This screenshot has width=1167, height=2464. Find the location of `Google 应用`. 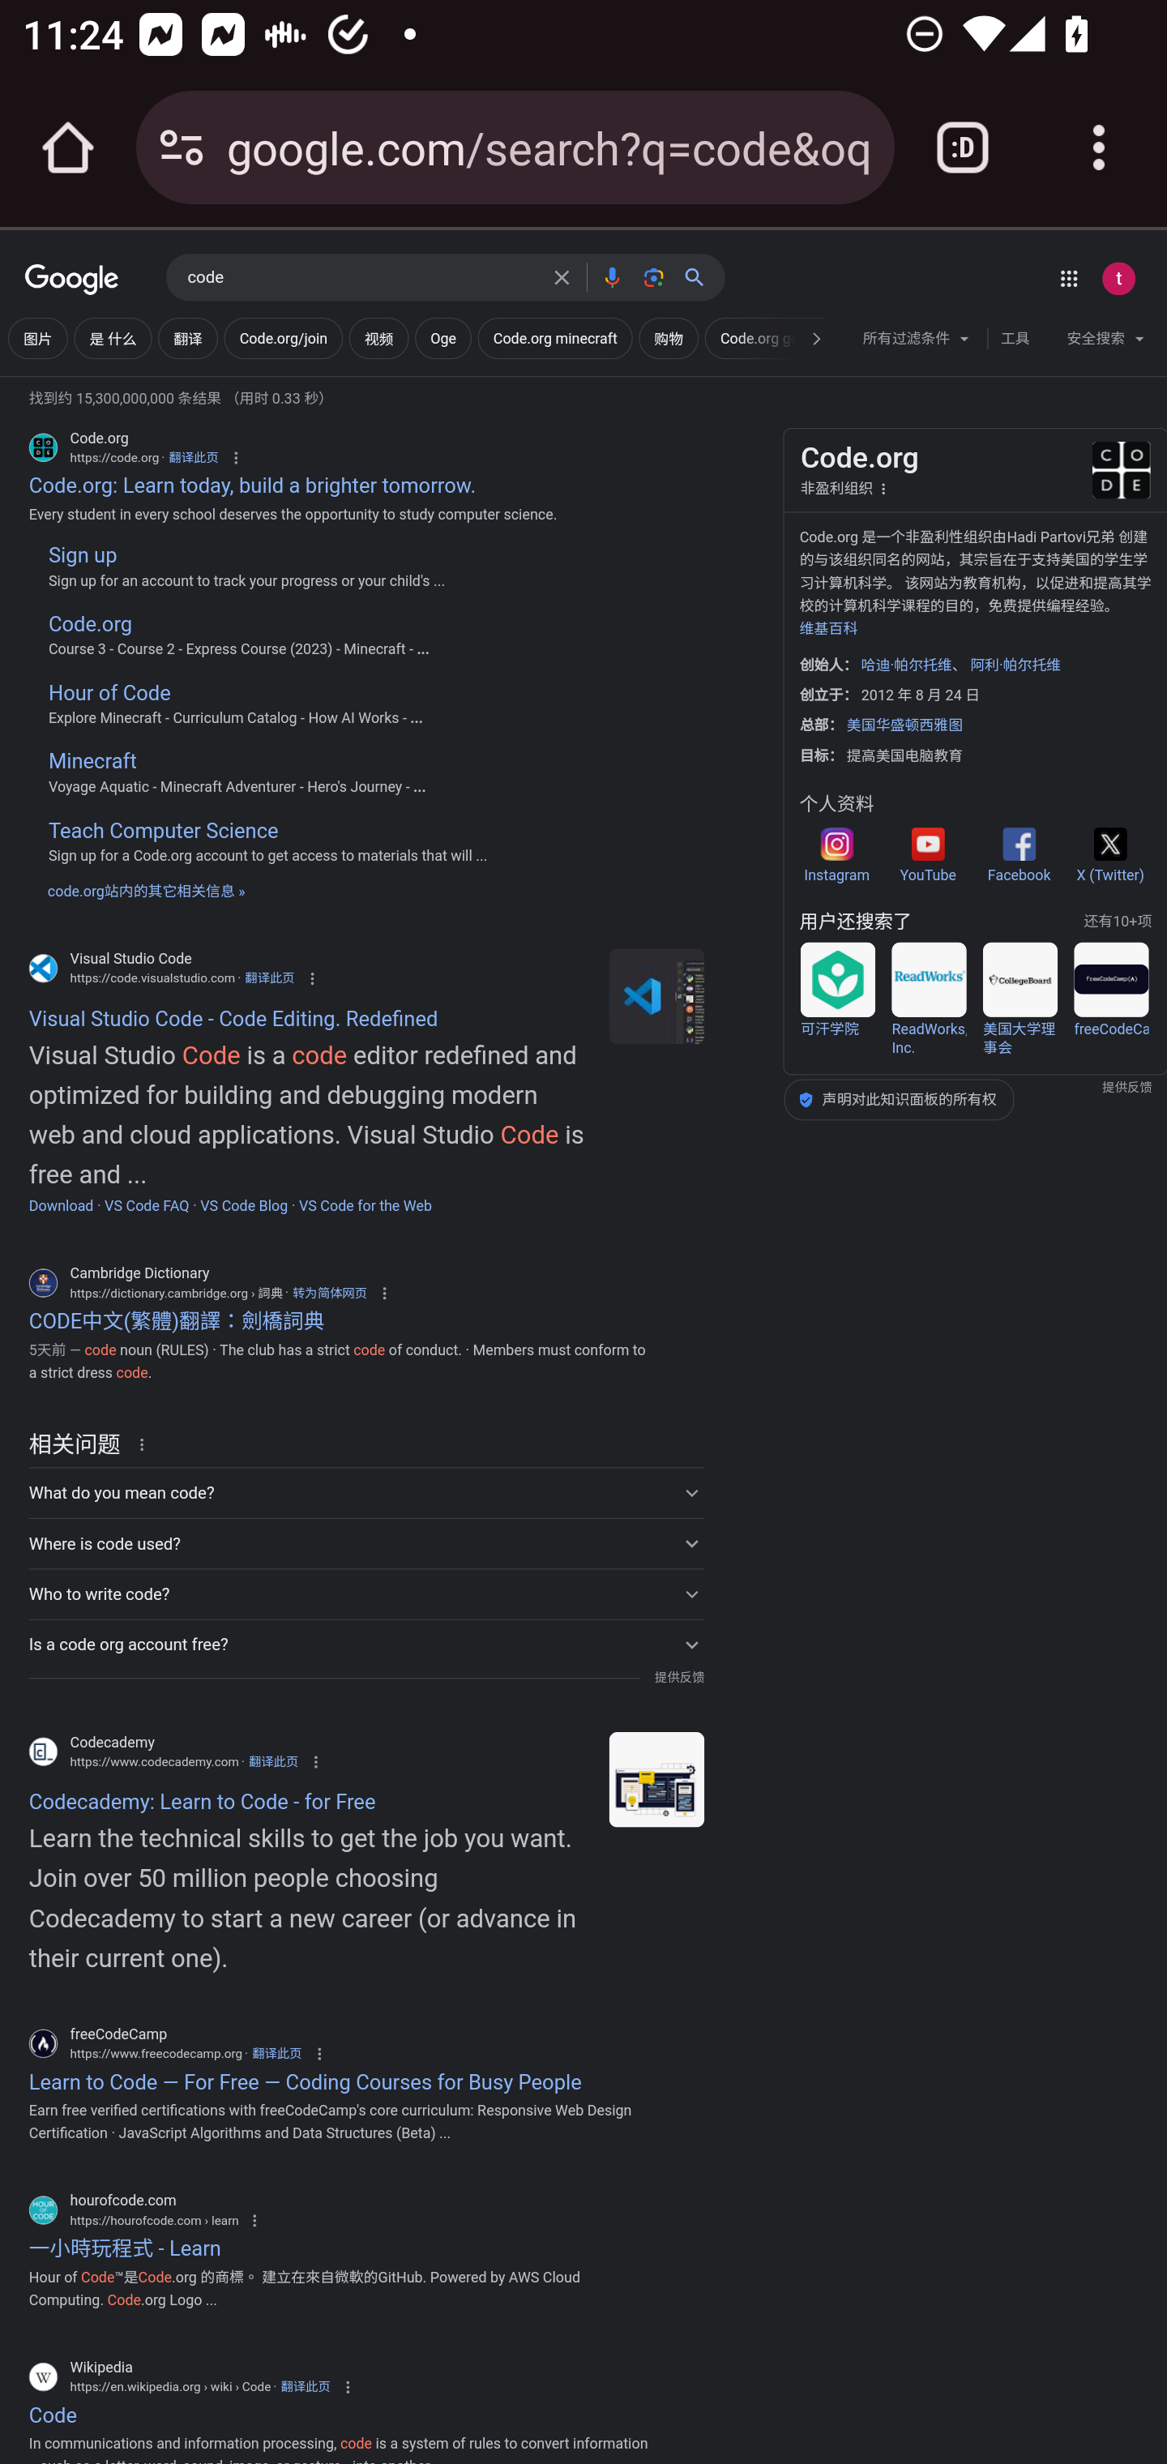

Google 应用 is located at coordinates (1068, 278).